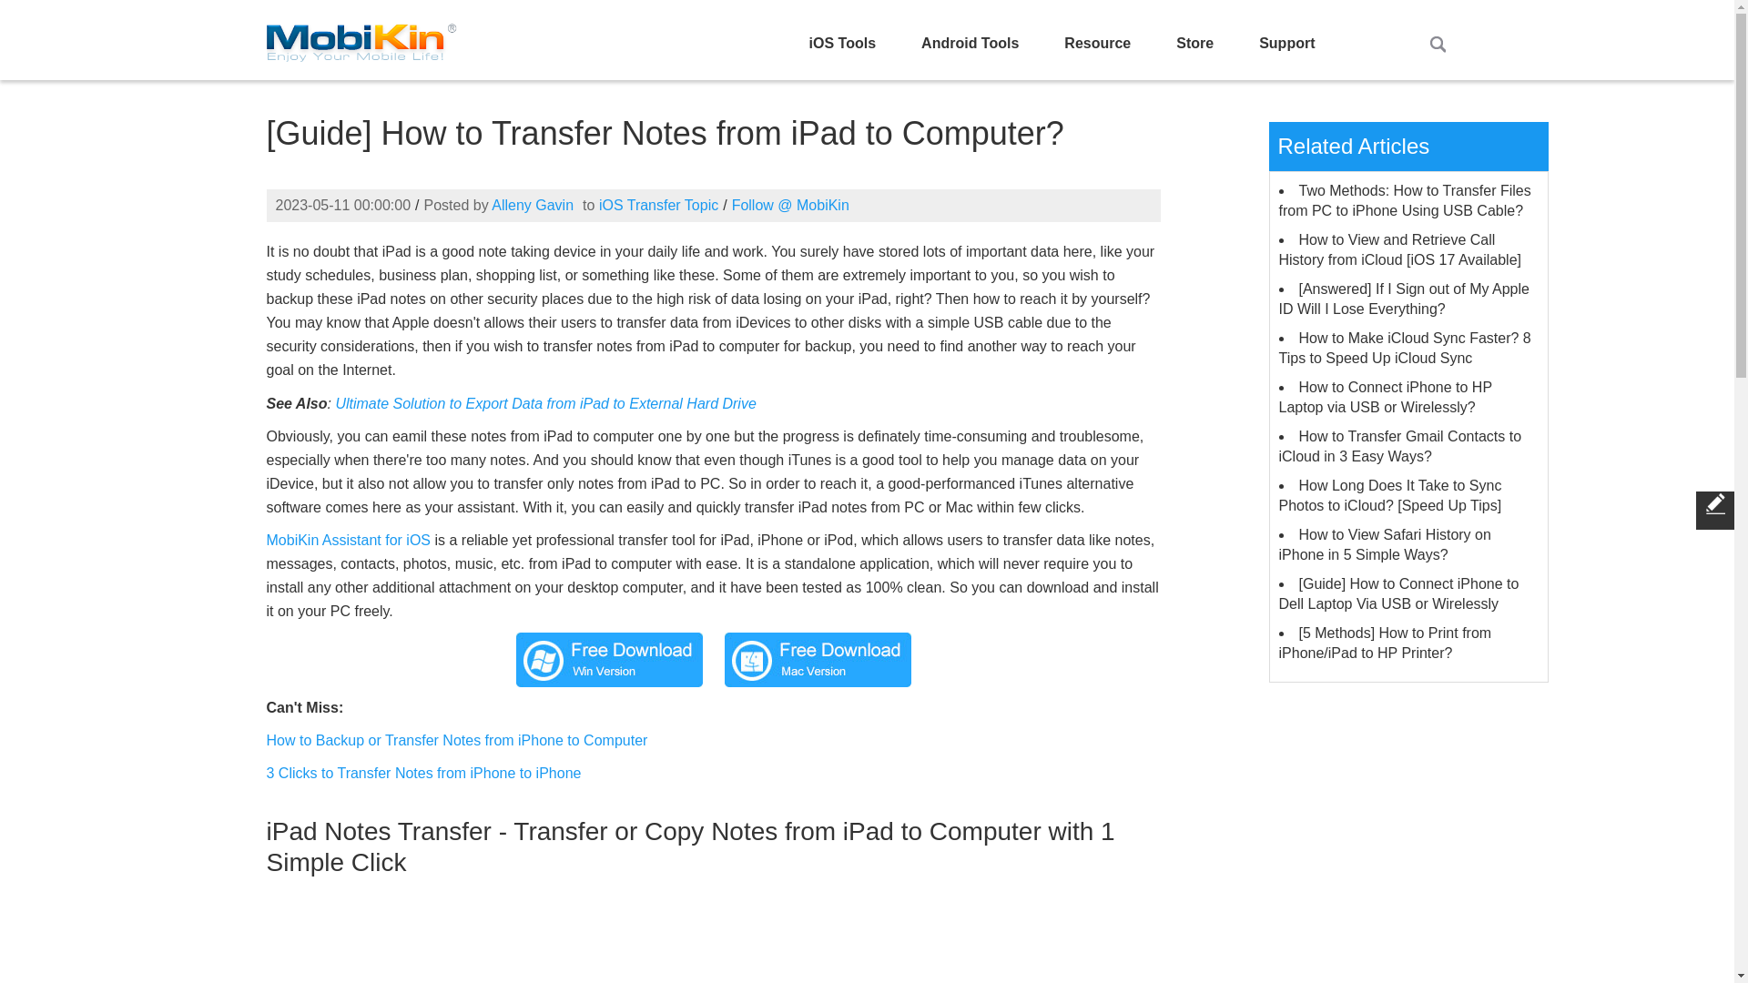 The width and height of the screenshot is (1748, 983). I want to click on Resource, so click(1097, 44).